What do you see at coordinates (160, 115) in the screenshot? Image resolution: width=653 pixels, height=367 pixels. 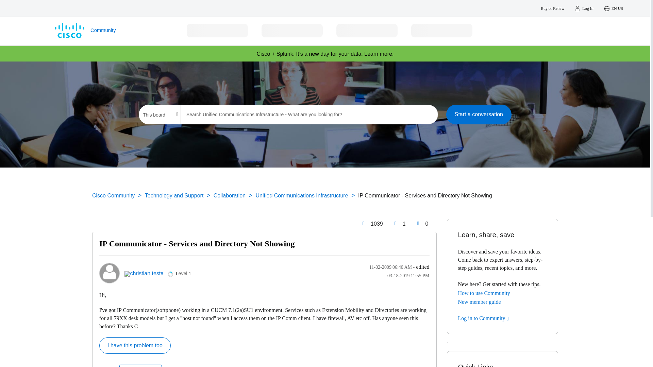 I see `Search Granularity` at bounding box center [160, 115].